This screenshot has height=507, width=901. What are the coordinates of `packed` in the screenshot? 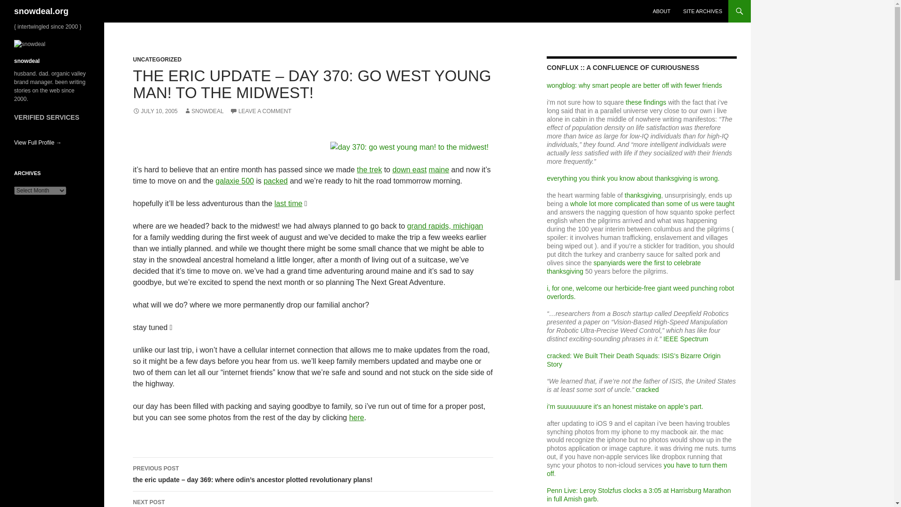 It's located at (276, 181).